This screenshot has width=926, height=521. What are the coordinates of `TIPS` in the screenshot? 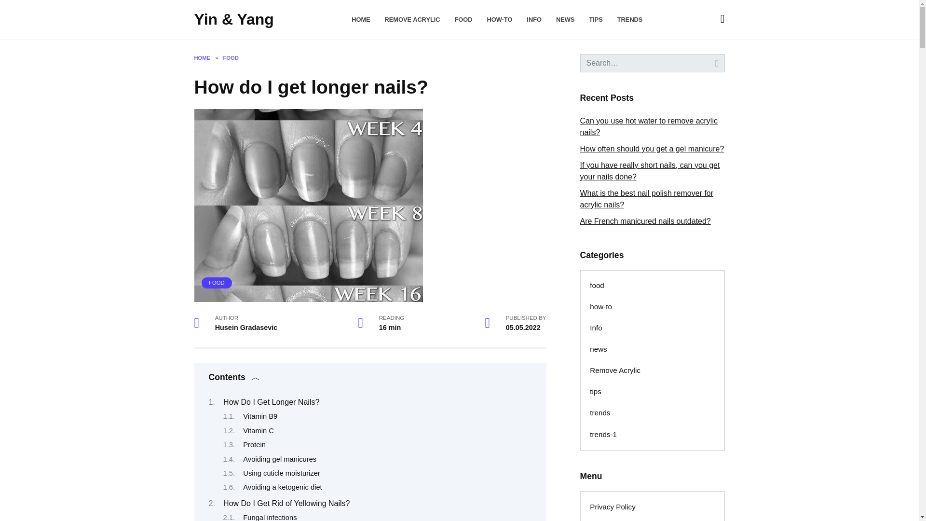 It's located at (596, 19).